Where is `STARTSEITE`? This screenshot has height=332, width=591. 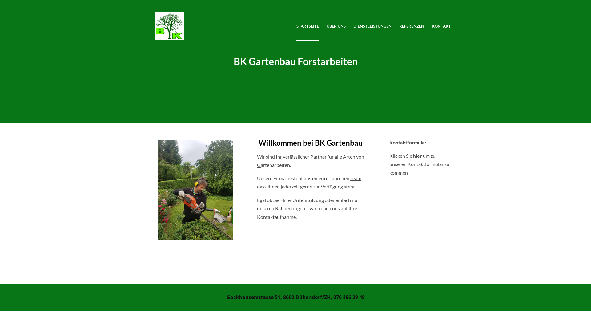
STARTSEITE is located at coordinates (308, 26).